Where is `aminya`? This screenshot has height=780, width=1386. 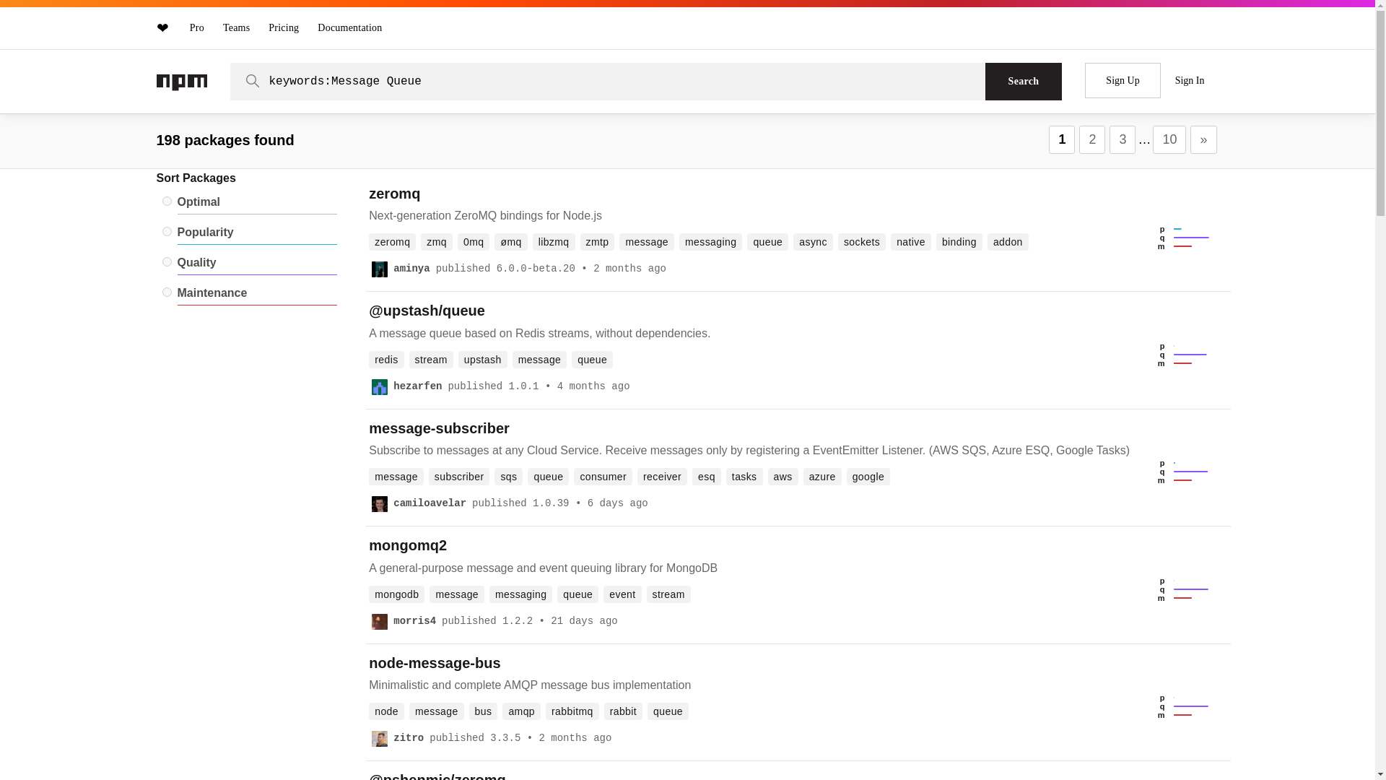 aminya is located at coordinates (411, 272).